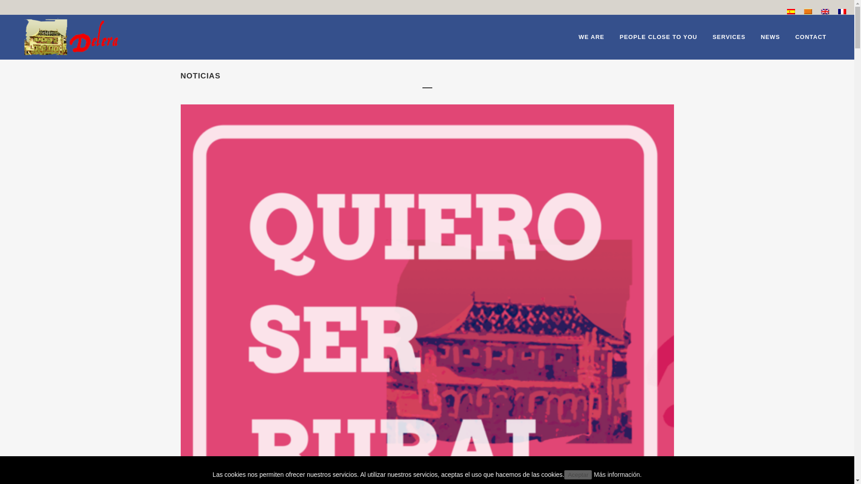  Describe the element at coordinates (811, 37) in the screenshot. I see `CONTACT` at that location.